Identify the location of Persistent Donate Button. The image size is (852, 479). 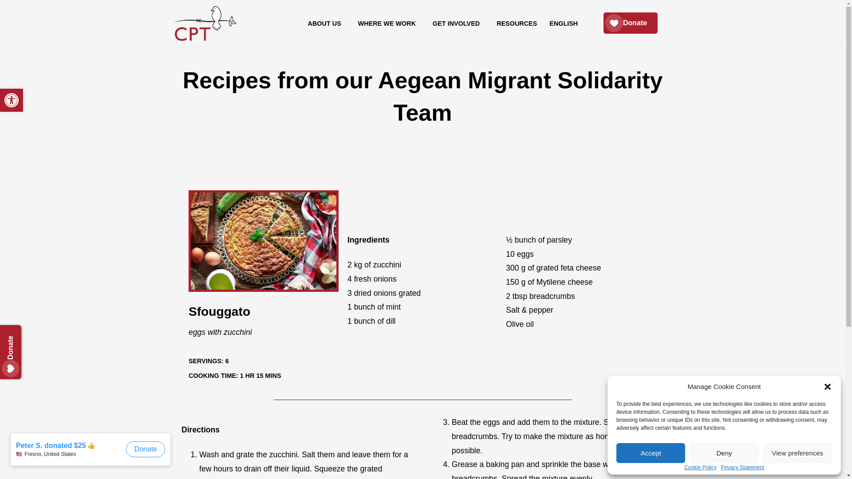
(723, 453).